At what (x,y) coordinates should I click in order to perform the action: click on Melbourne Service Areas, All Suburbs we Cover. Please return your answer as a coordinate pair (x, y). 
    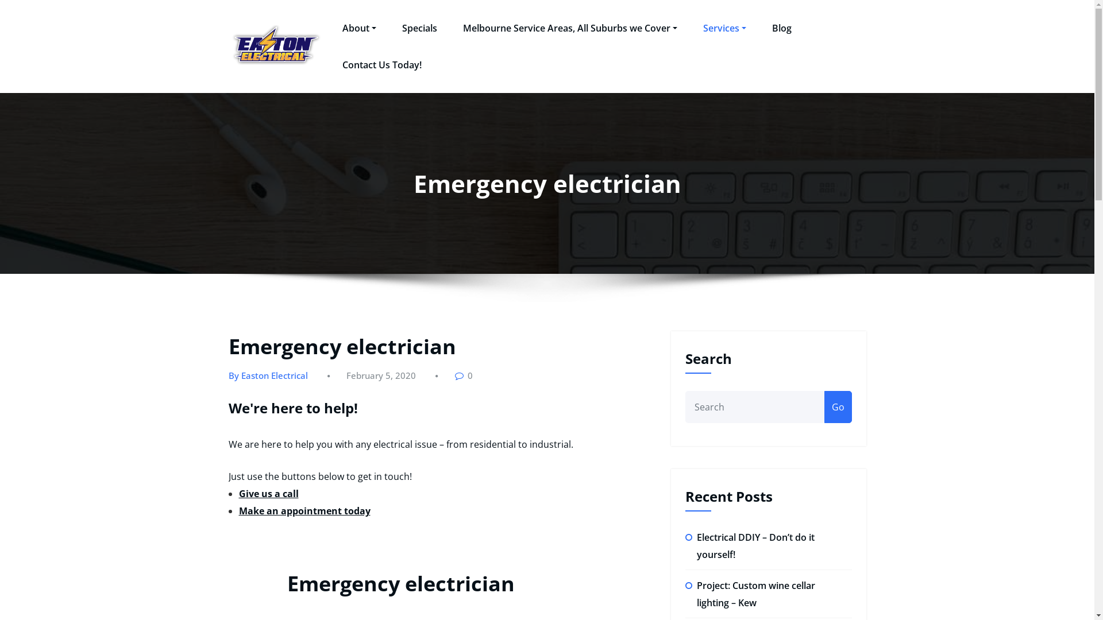
    Looking at the image, I should click on (570, 29).